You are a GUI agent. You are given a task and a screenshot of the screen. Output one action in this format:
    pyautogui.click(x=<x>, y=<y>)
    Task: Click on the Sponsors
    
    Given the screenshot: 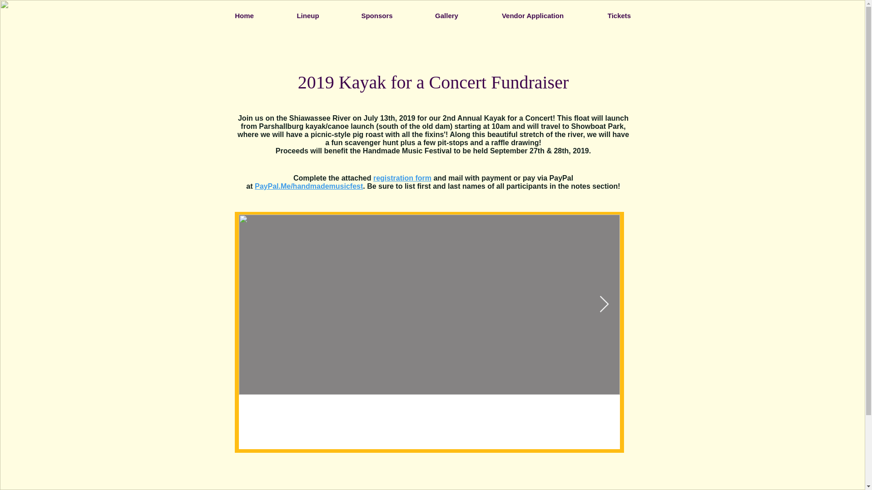 What is the action you would take?
    pyautogui.click(x=377, y=15)
    